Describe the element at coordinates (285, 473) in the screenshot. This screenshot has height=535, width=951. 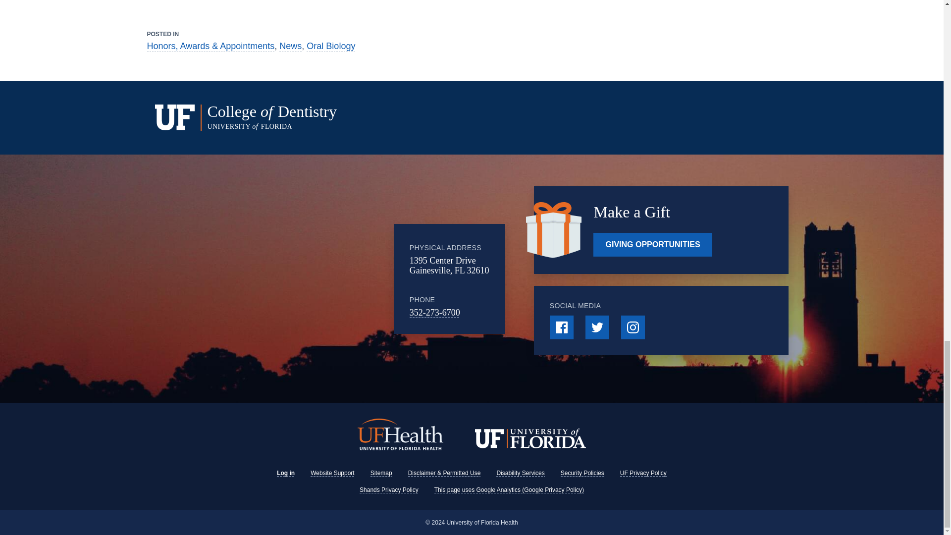
I see `Log in` at that location.